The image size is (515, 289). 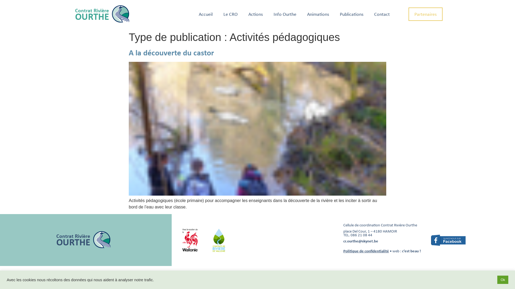 I want to click on Publications, so click(x=352, y=14).